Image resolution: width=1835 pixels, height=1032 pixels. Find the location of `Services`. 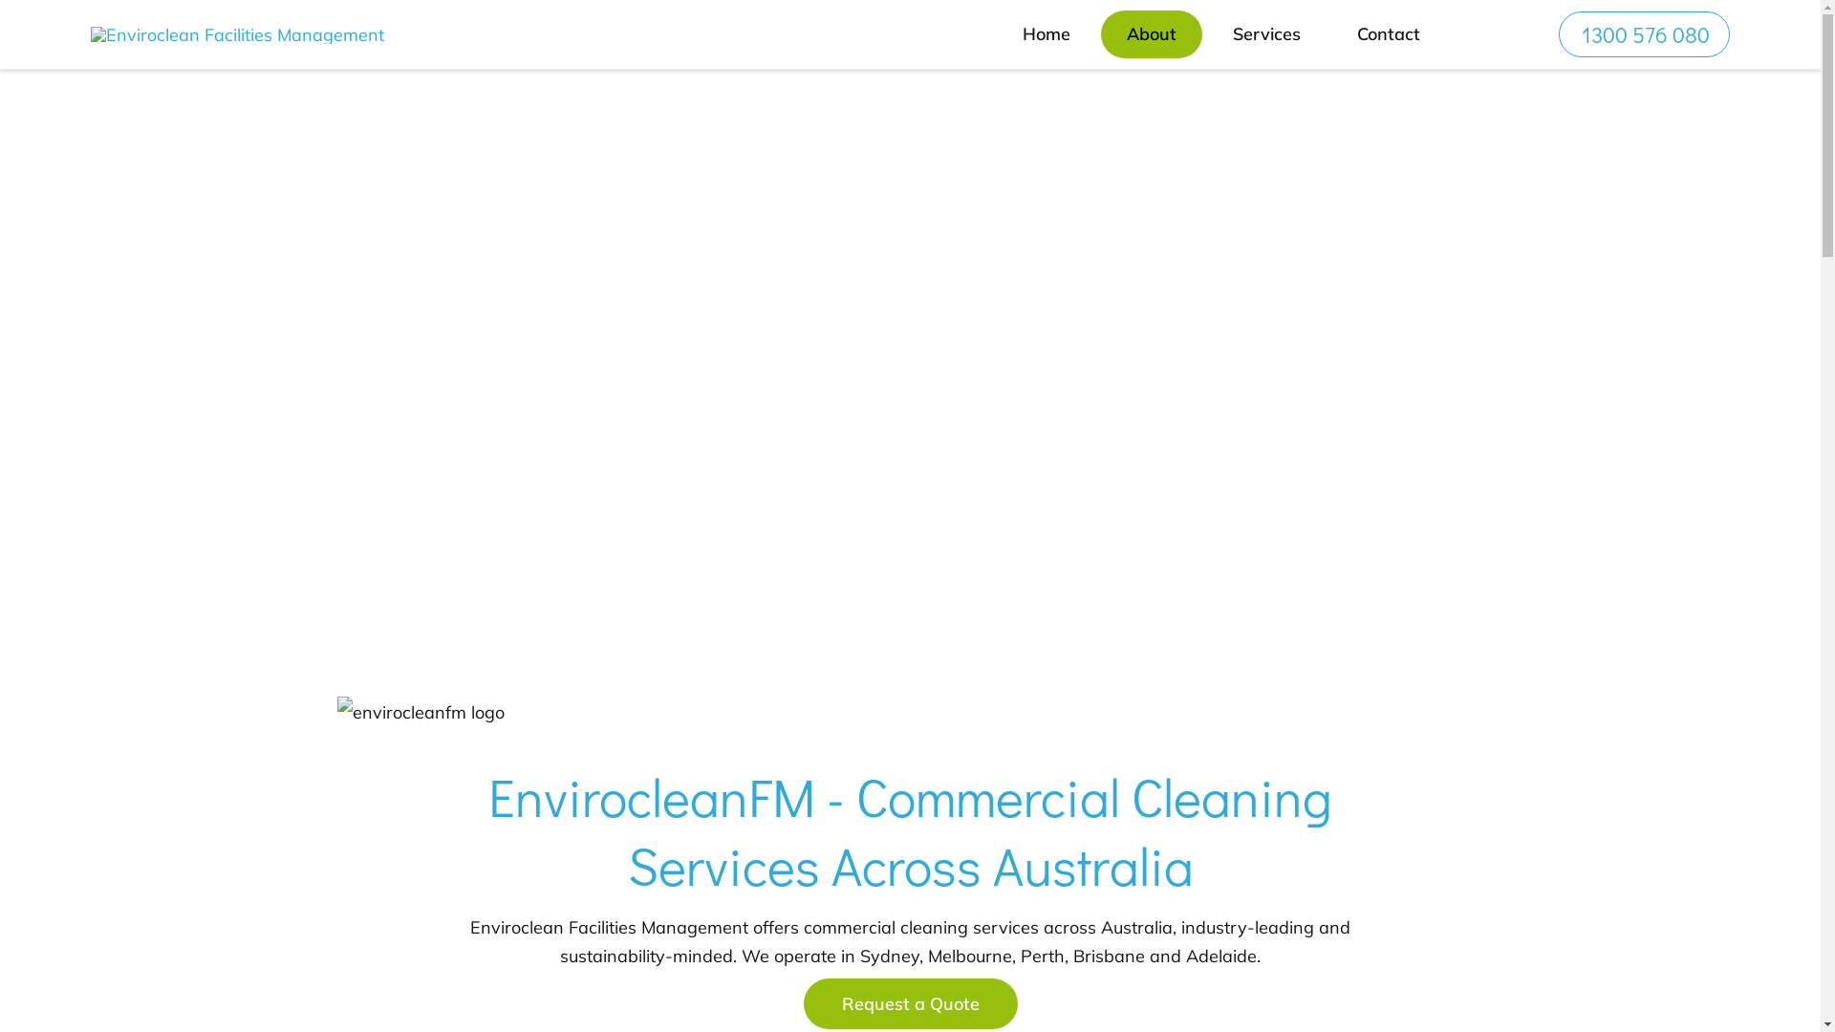

Services is located at coordinates (1267, 34).